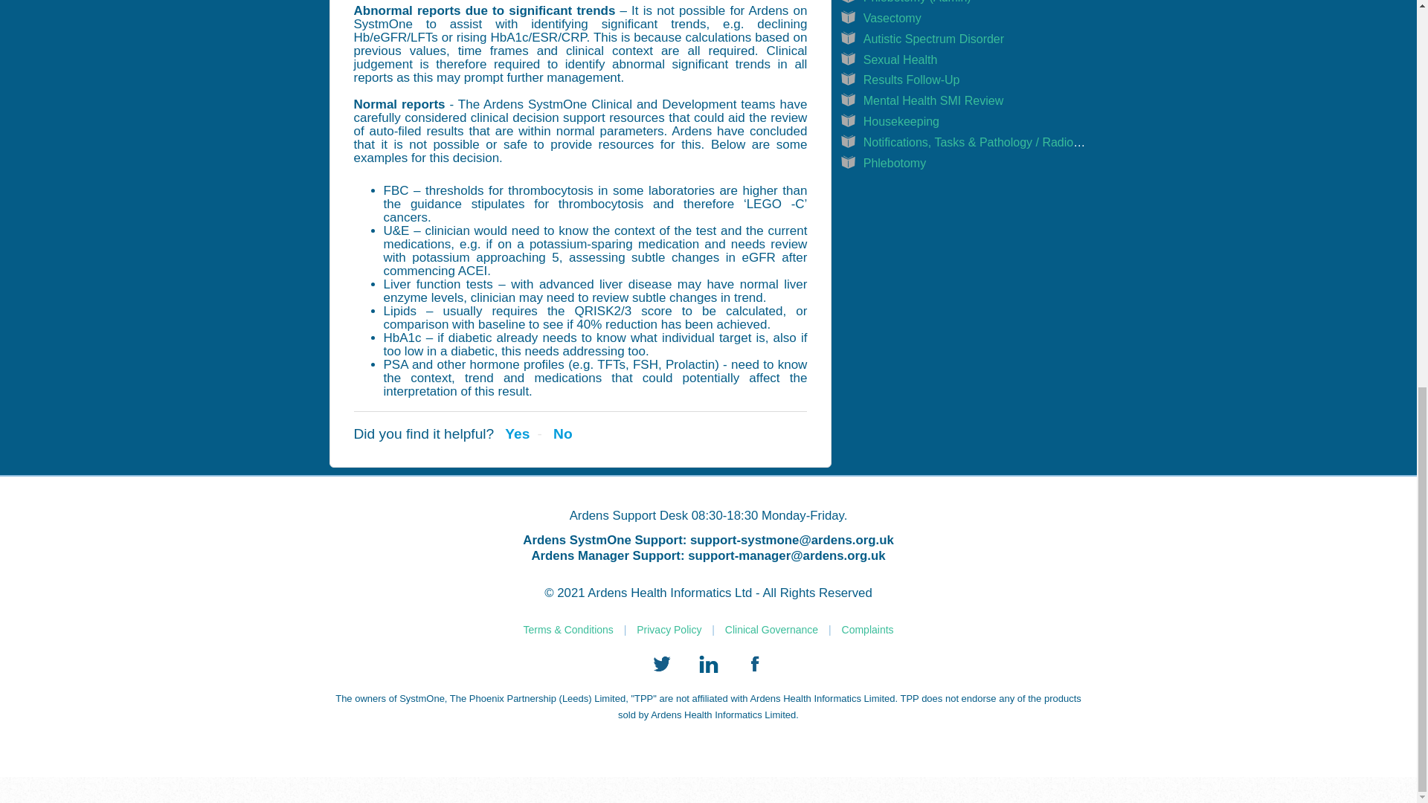 This screenshot has width=1428, height=803. I want to click on Phlebotomy, so click(895, 162).